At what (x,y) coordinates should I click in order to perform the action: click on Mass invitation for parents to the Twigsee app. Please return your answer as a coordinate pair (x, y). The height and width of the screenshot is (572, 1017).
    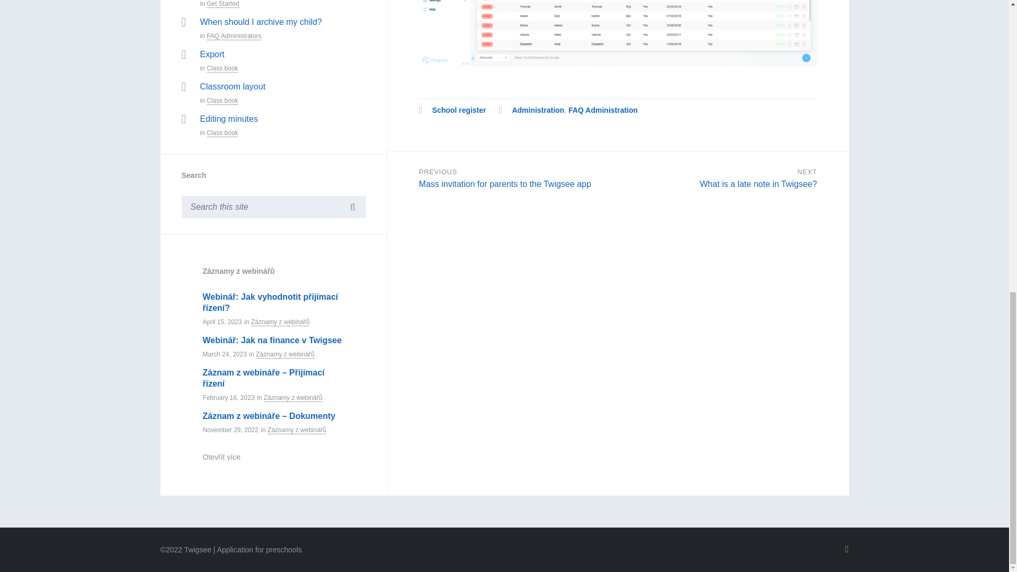
    Looking at the image, I should click on (505, 184).